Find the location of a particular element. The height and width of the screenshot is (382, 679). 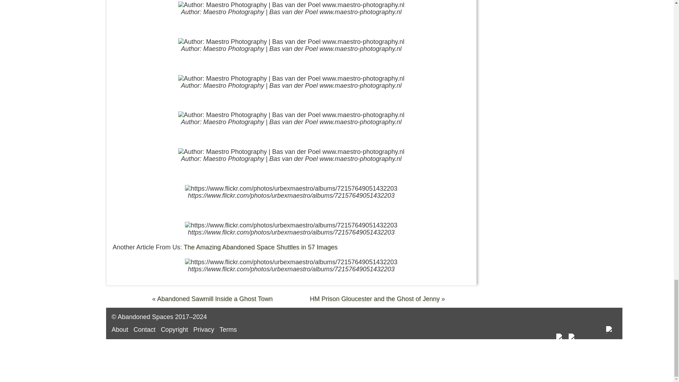

HM Prison Gloucester and the Ghost of Jenny is located at coordinates (374, 299).